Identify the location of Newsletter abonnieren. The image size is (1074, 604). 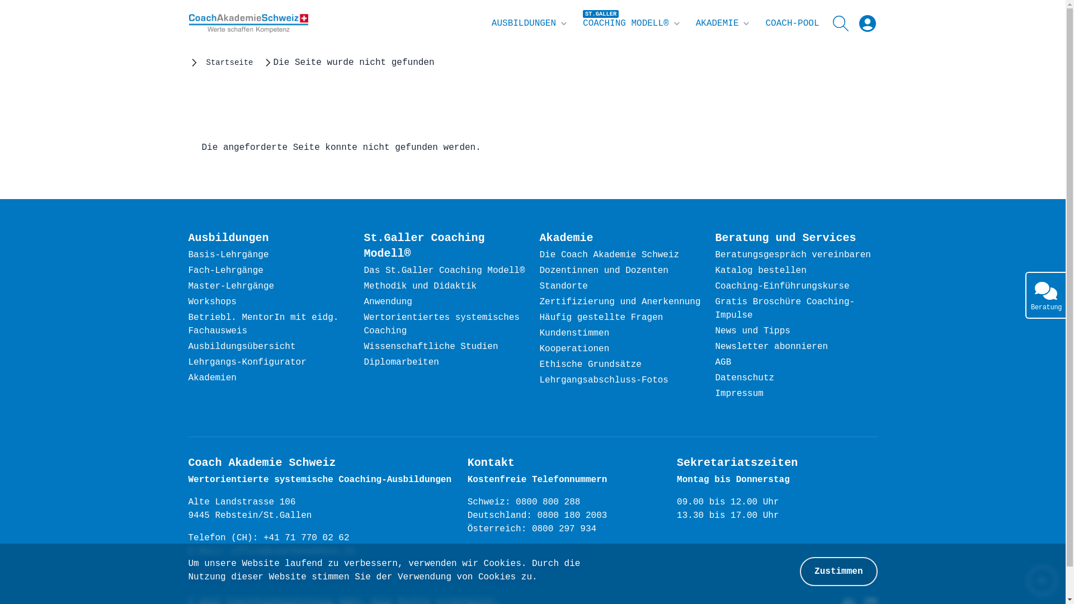
(771, 347).